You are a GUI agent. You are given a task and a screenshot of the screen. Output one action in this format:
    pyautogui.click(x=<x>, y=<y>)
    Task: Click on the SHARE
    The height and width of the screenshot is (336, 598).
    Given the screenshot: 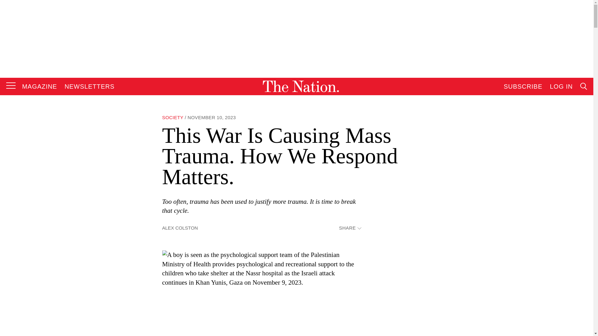 What is the action you would take?
    pyautogui.click(x=350, y=228)
    